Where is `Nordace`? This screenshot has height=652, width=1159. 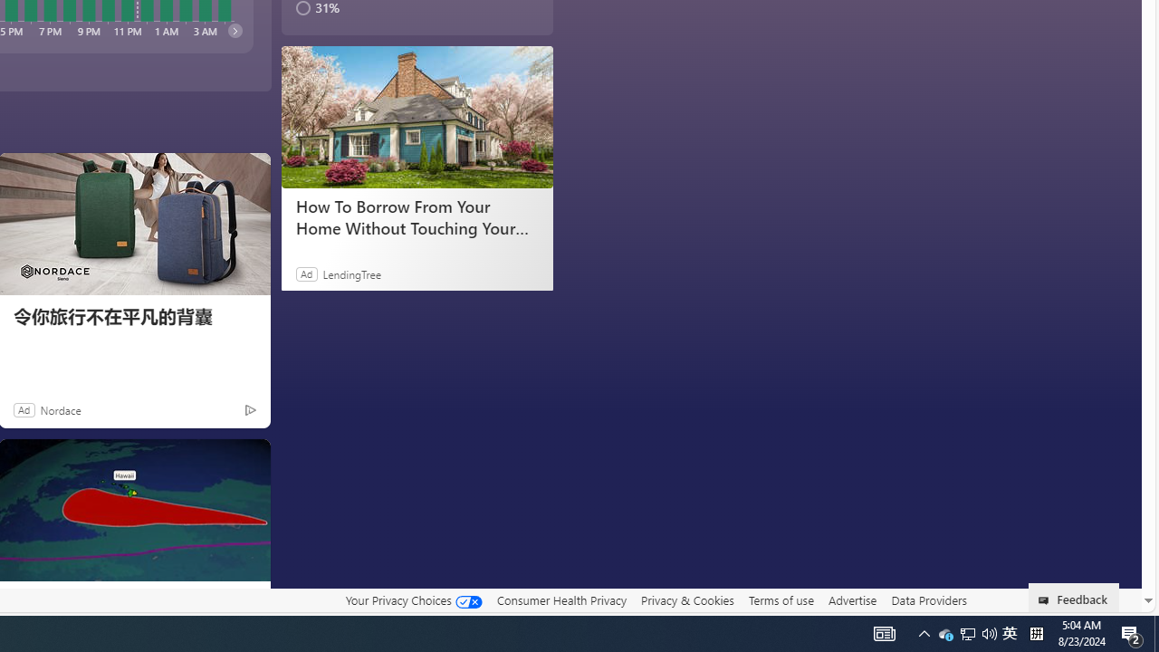
Nordace is located at coordinates (60, 409).